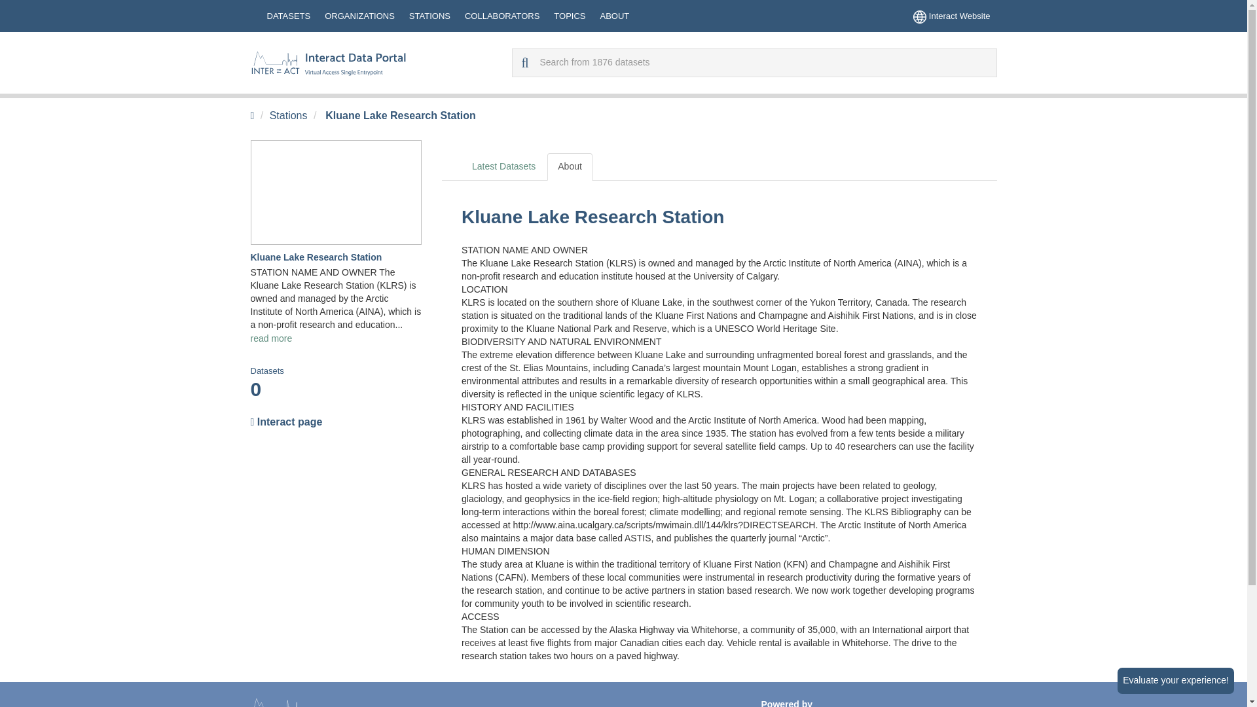  What do you see at coordinates (614, 16) in the screenshot?
I see `ABOUT` at bounding box center [614, 16].